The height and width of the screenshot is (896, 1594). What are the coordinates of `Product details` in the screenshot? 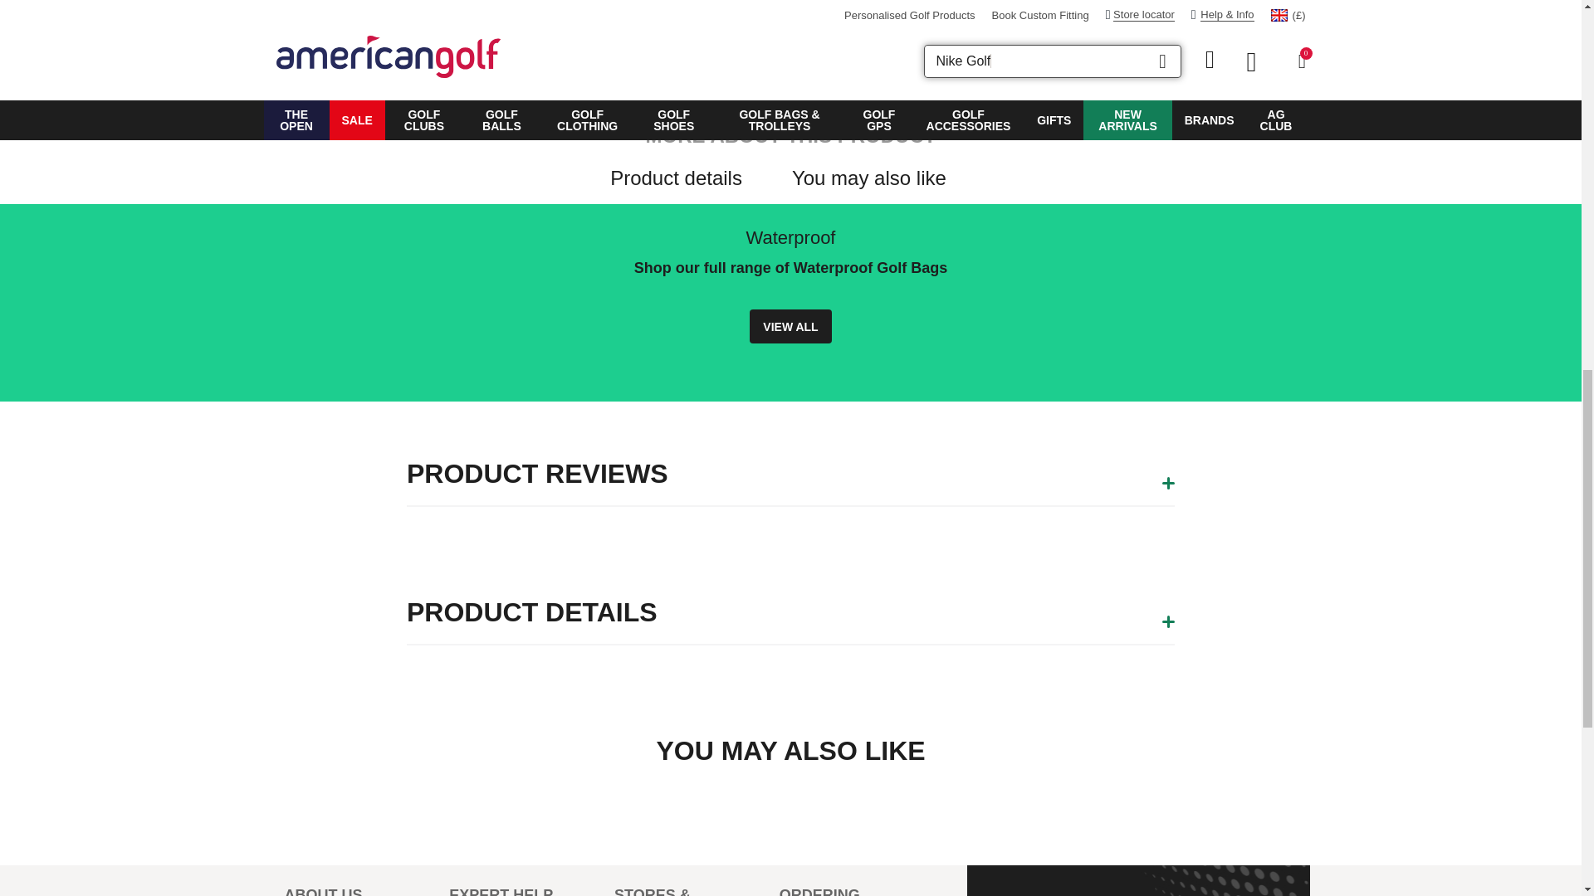 It's located at (676, 178).